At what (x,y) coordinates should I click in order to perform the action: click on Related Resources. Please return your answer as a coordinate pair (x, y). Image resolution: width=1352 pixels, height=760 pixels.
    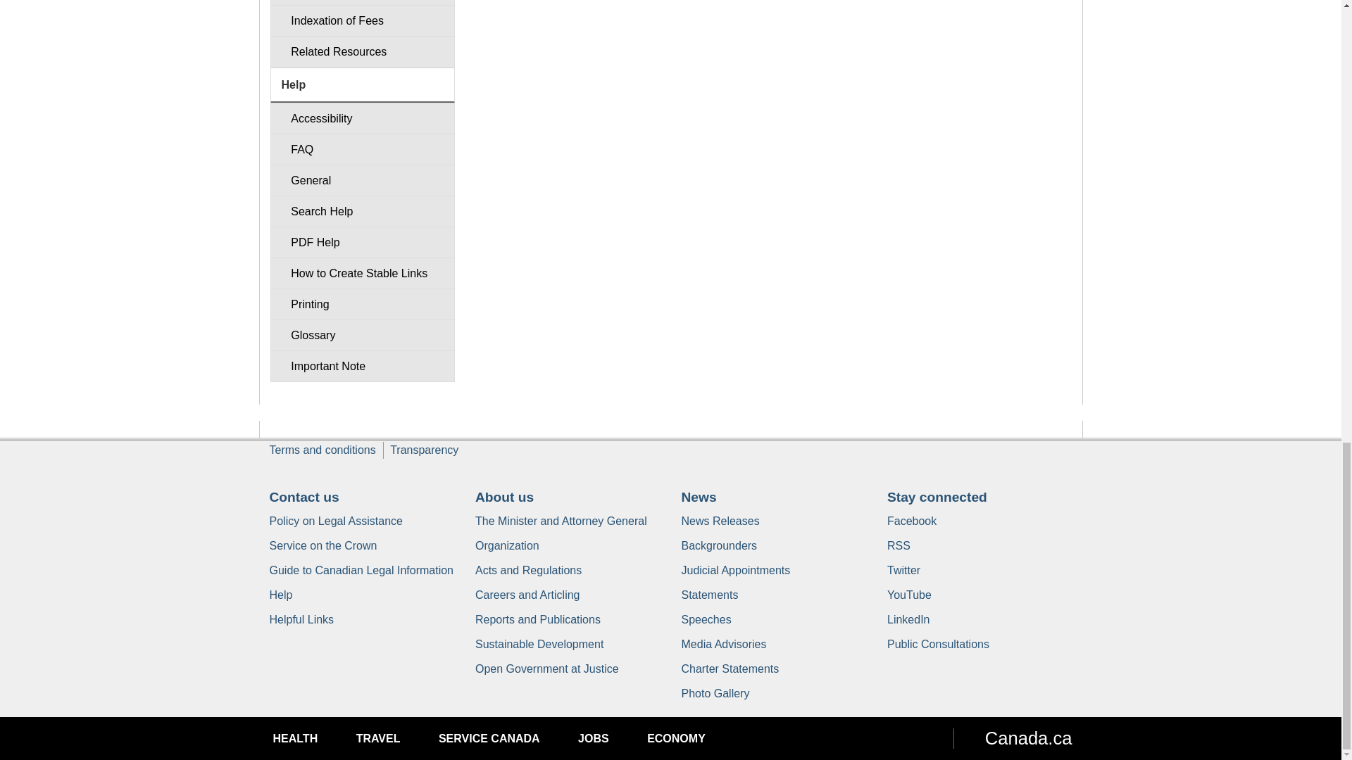
    Looking at the image, I should click on (362, 51).